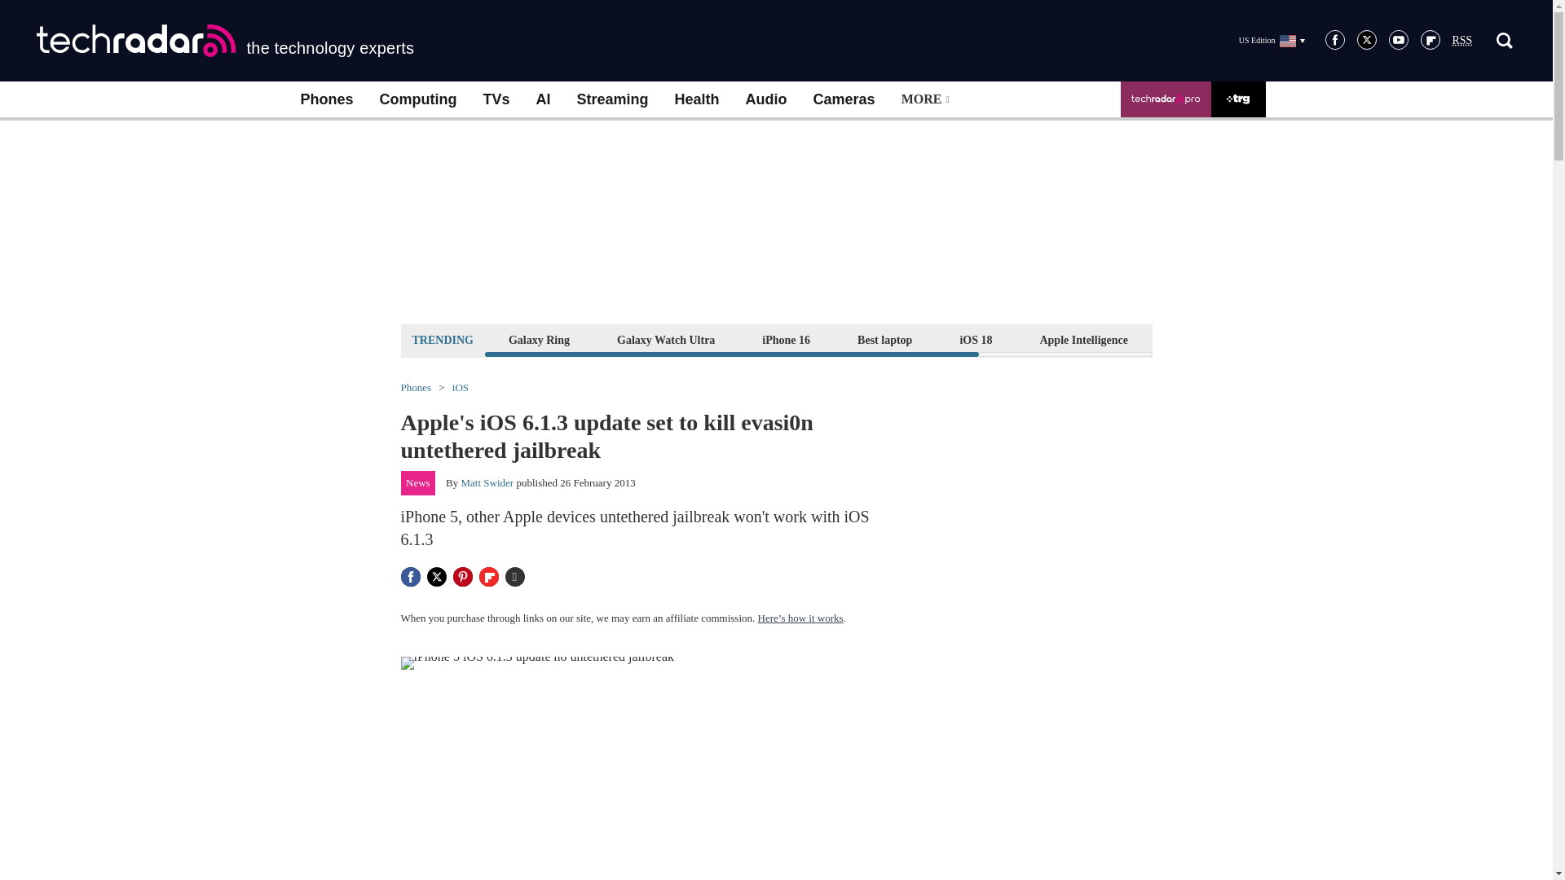 Image resolution: width=1565 pixels, height=880 pixels. What do you see at coordinates (613, 99) in the screenshot?
I see `Streaming` at bounding box center [613, 99].